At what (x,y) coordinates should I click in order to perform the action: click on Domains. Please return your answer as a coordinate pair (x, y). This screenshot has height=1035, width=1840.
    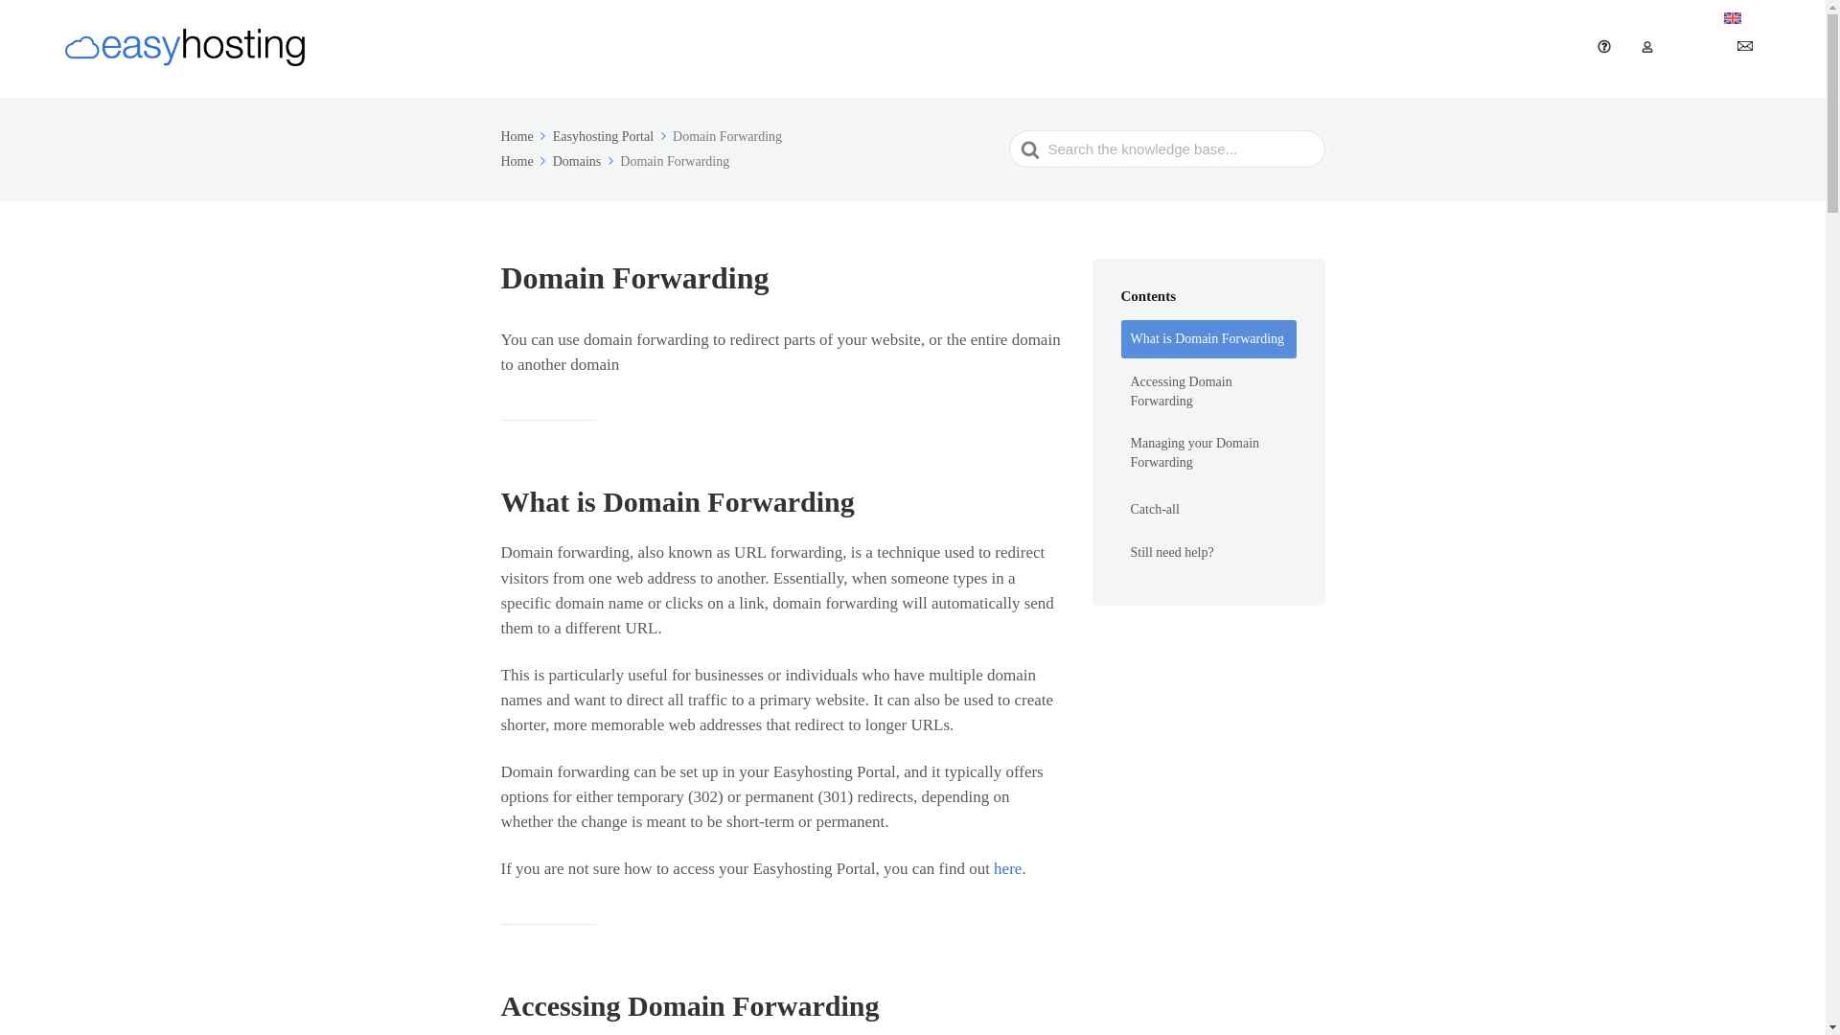
    Looking at the image, I should click on (585, 161).